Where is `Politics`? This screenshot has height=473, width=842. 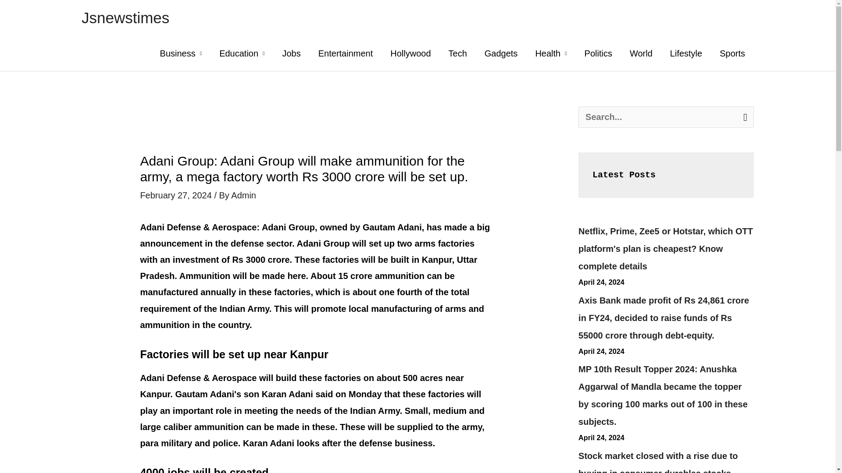
Politics is located at coordinates (598, 53).